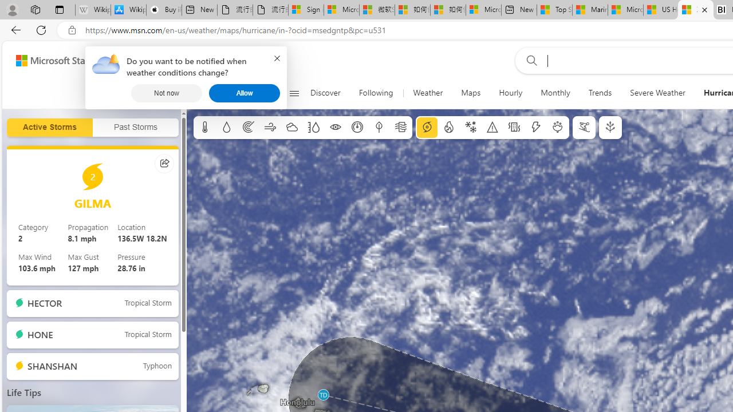 This screenshot has height=412, width=733. Describe the element at coordinates (558, 128) in the screenshot. I see `Pollen` at that location.